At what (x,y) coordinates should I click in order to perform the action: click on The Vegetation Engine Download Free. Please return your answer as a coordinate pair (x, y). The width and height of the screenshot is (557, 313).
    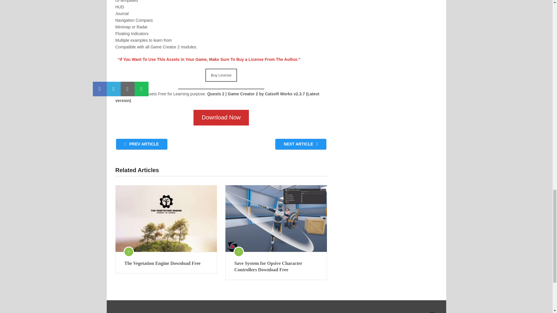
    Looking at the image, I should click on (166, 219).